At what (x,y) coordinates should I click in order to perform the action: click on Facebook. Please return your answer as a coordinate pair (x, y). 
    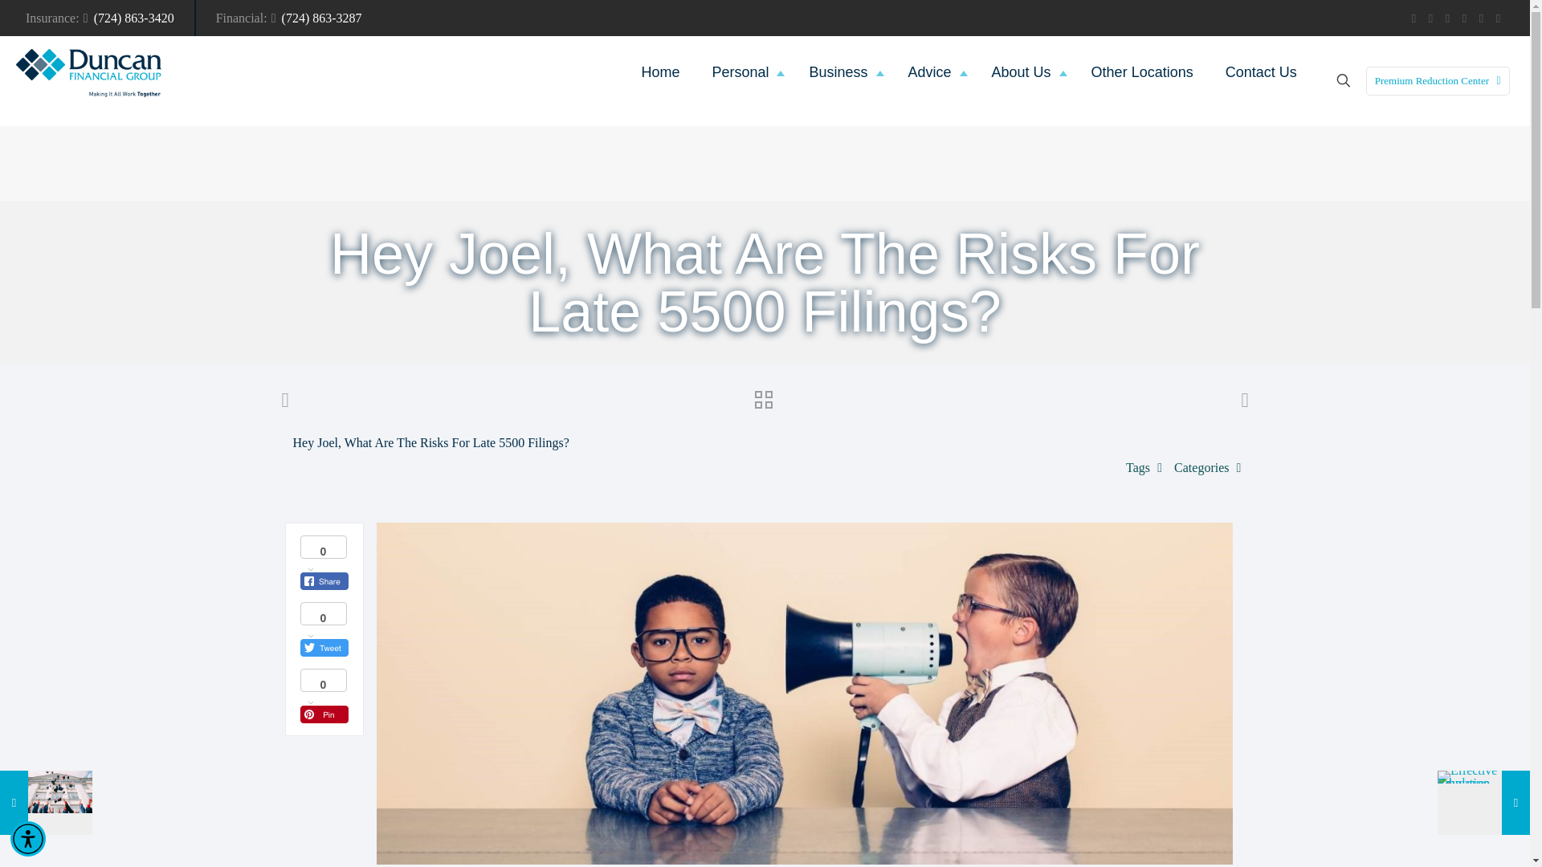
    Looking at the image, I should click on (1413, 18).